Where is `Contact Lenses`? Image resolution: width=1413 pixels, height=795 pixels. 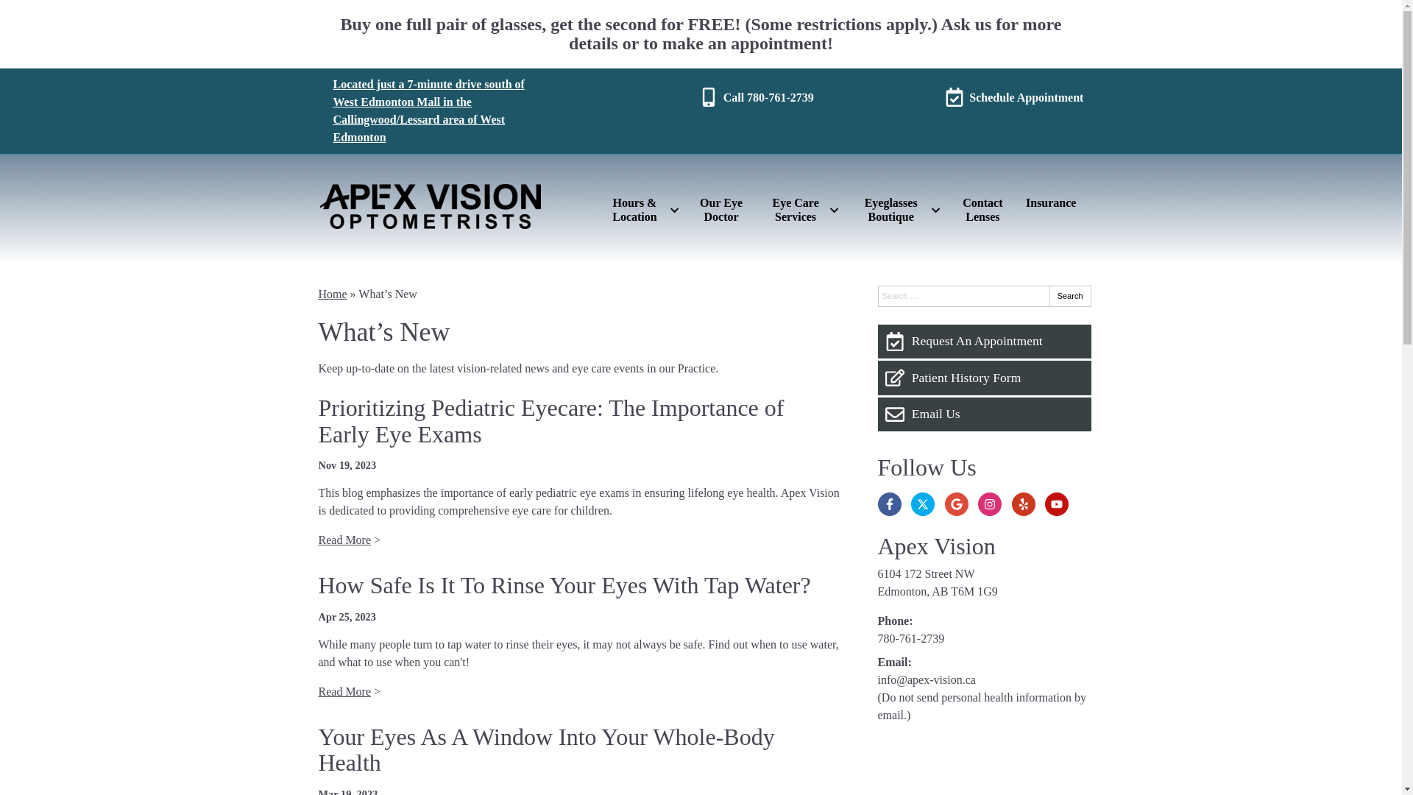 Contact Lenses is located at coordinates (983, 210).